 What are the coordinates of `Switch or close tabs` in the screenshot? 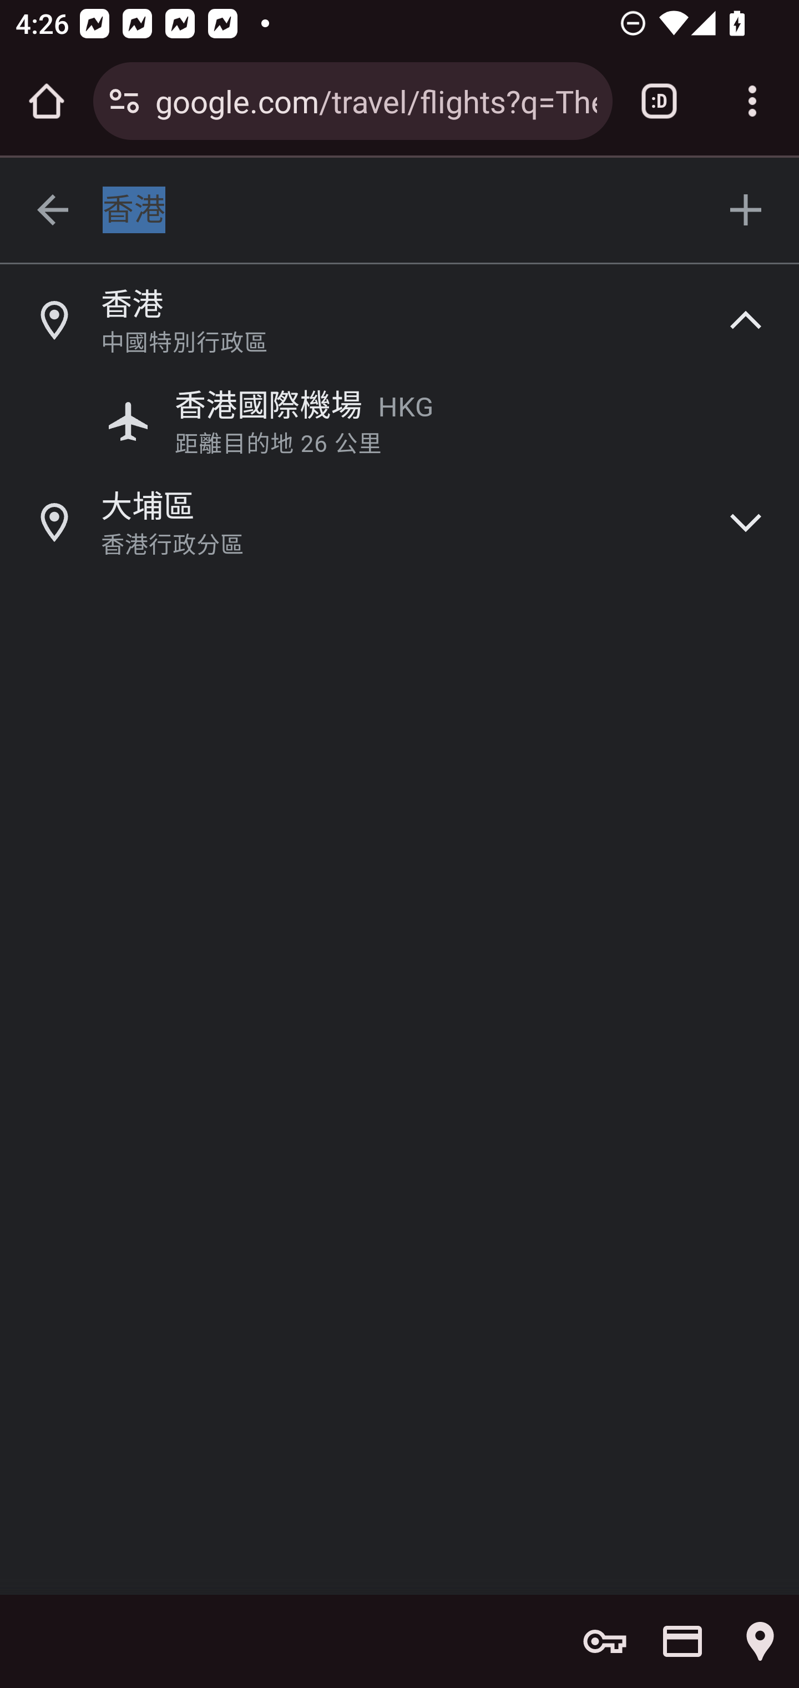 It's located at (659, 101).